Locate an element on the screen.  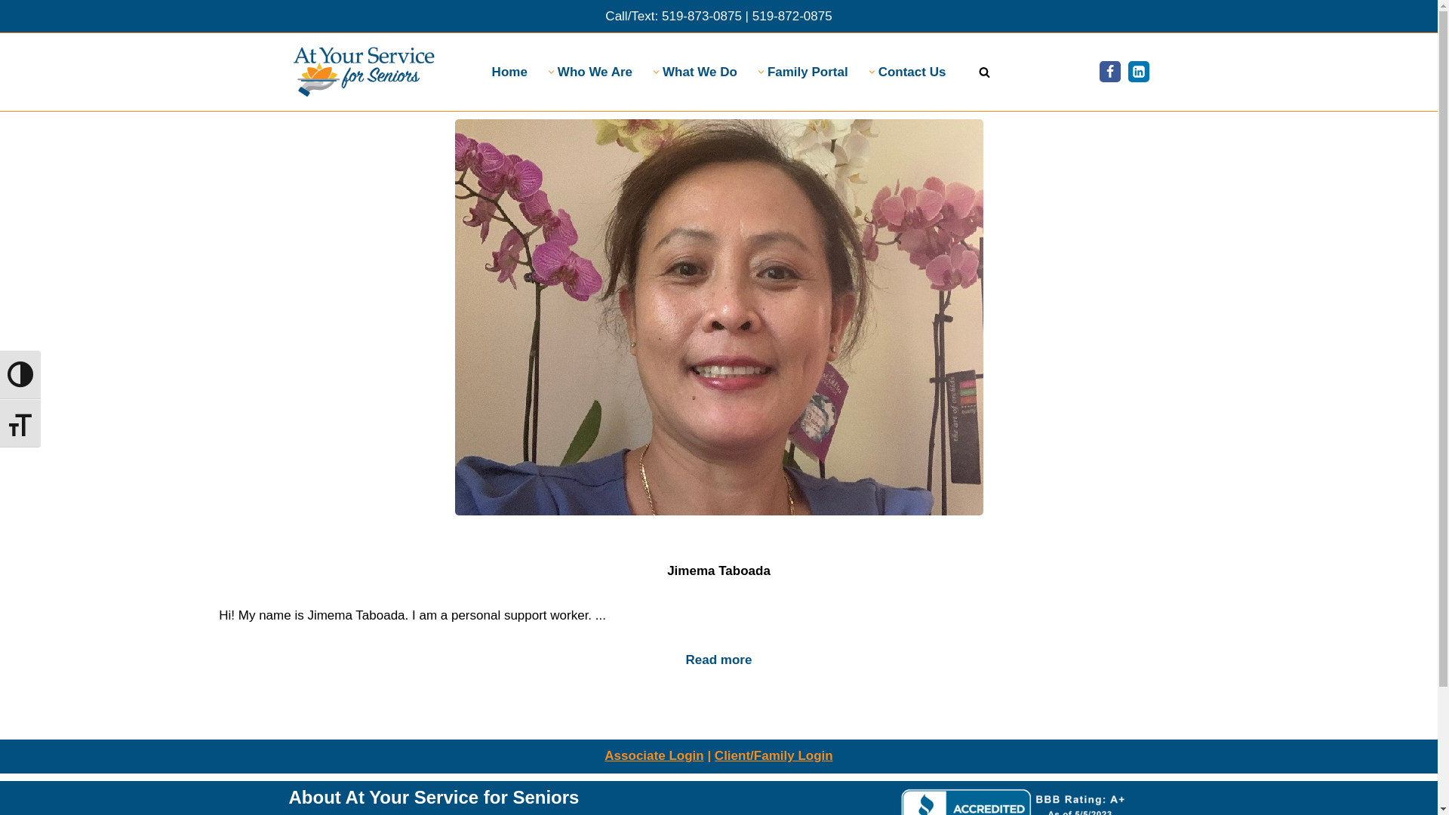
Toggle High Contrast is located at coordinates (20, 374).